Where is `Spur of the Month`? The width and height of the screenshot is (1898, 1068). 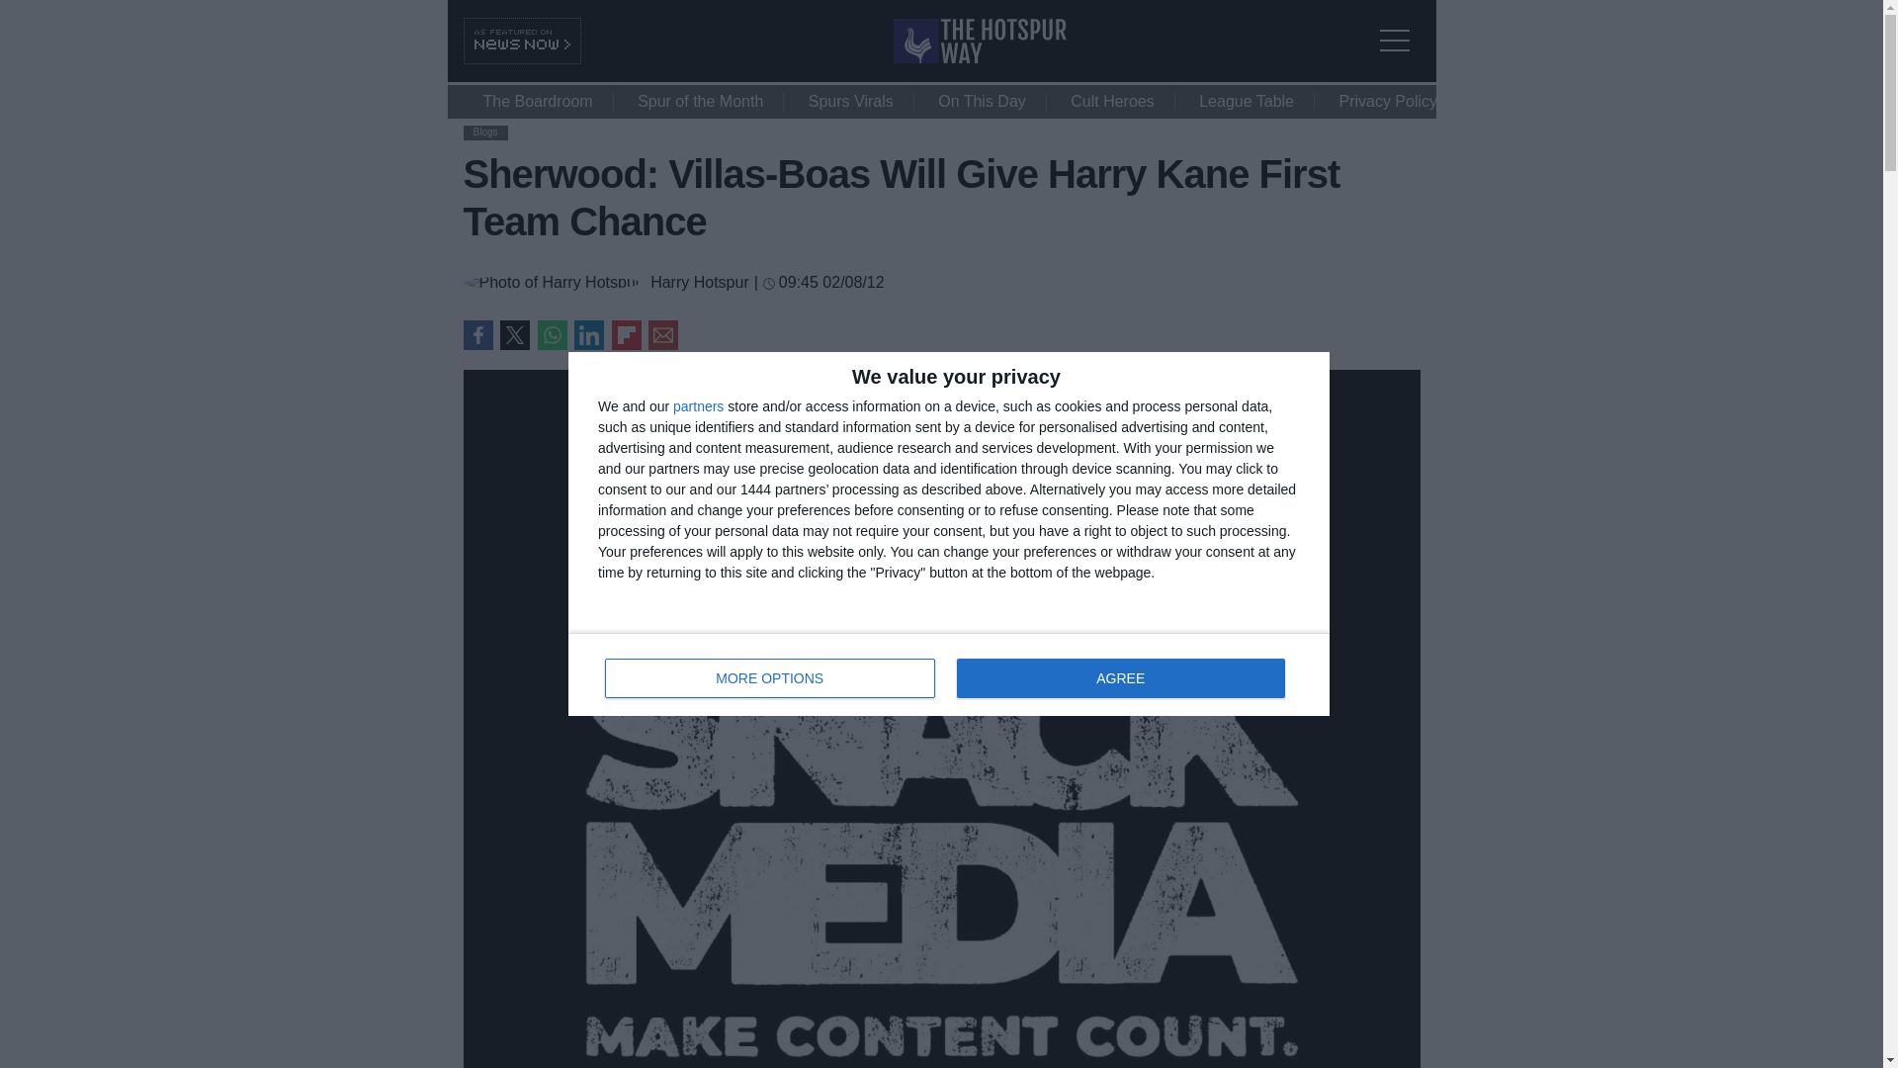
Spur of the Month is located at coordinates (589, 335).